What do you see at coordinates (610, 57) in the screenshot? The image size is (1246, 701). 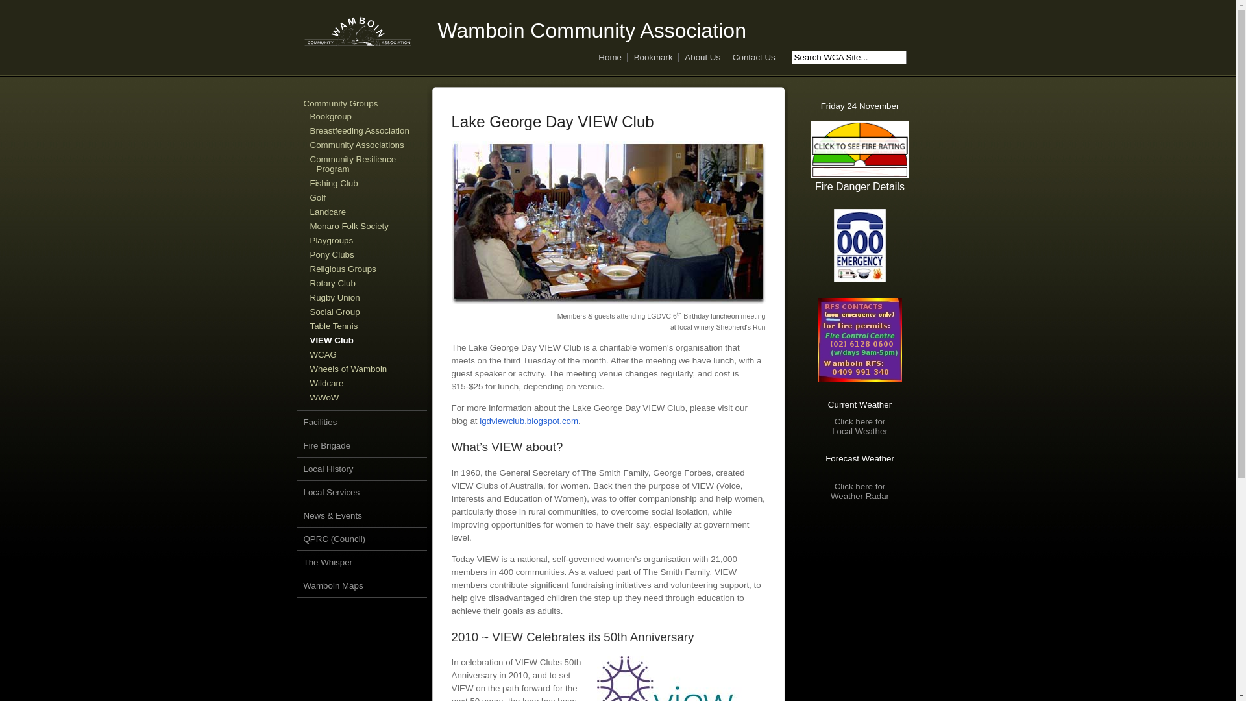 I see `Home` at bounding box center [610, 57].